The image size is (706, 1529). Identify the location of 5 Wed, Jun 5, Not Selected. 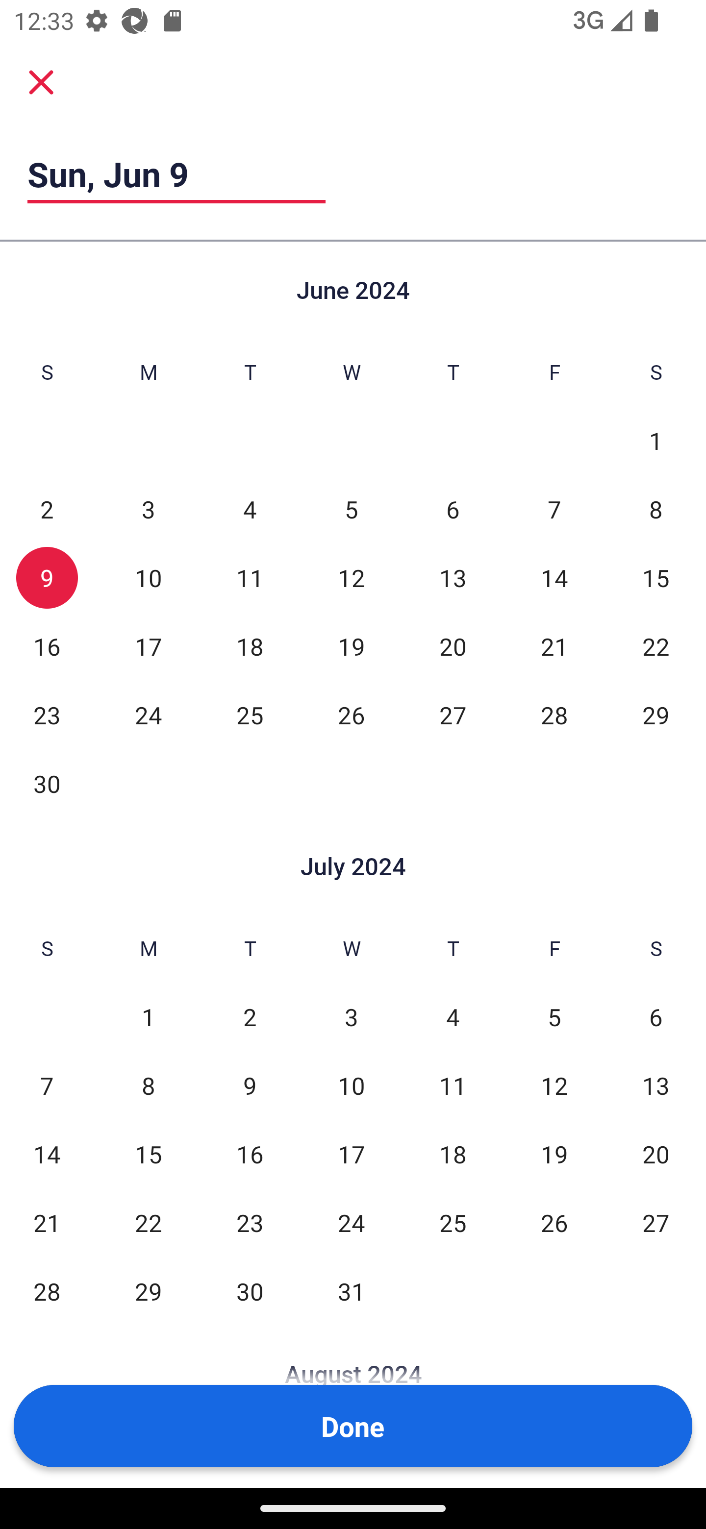
(351, 509).